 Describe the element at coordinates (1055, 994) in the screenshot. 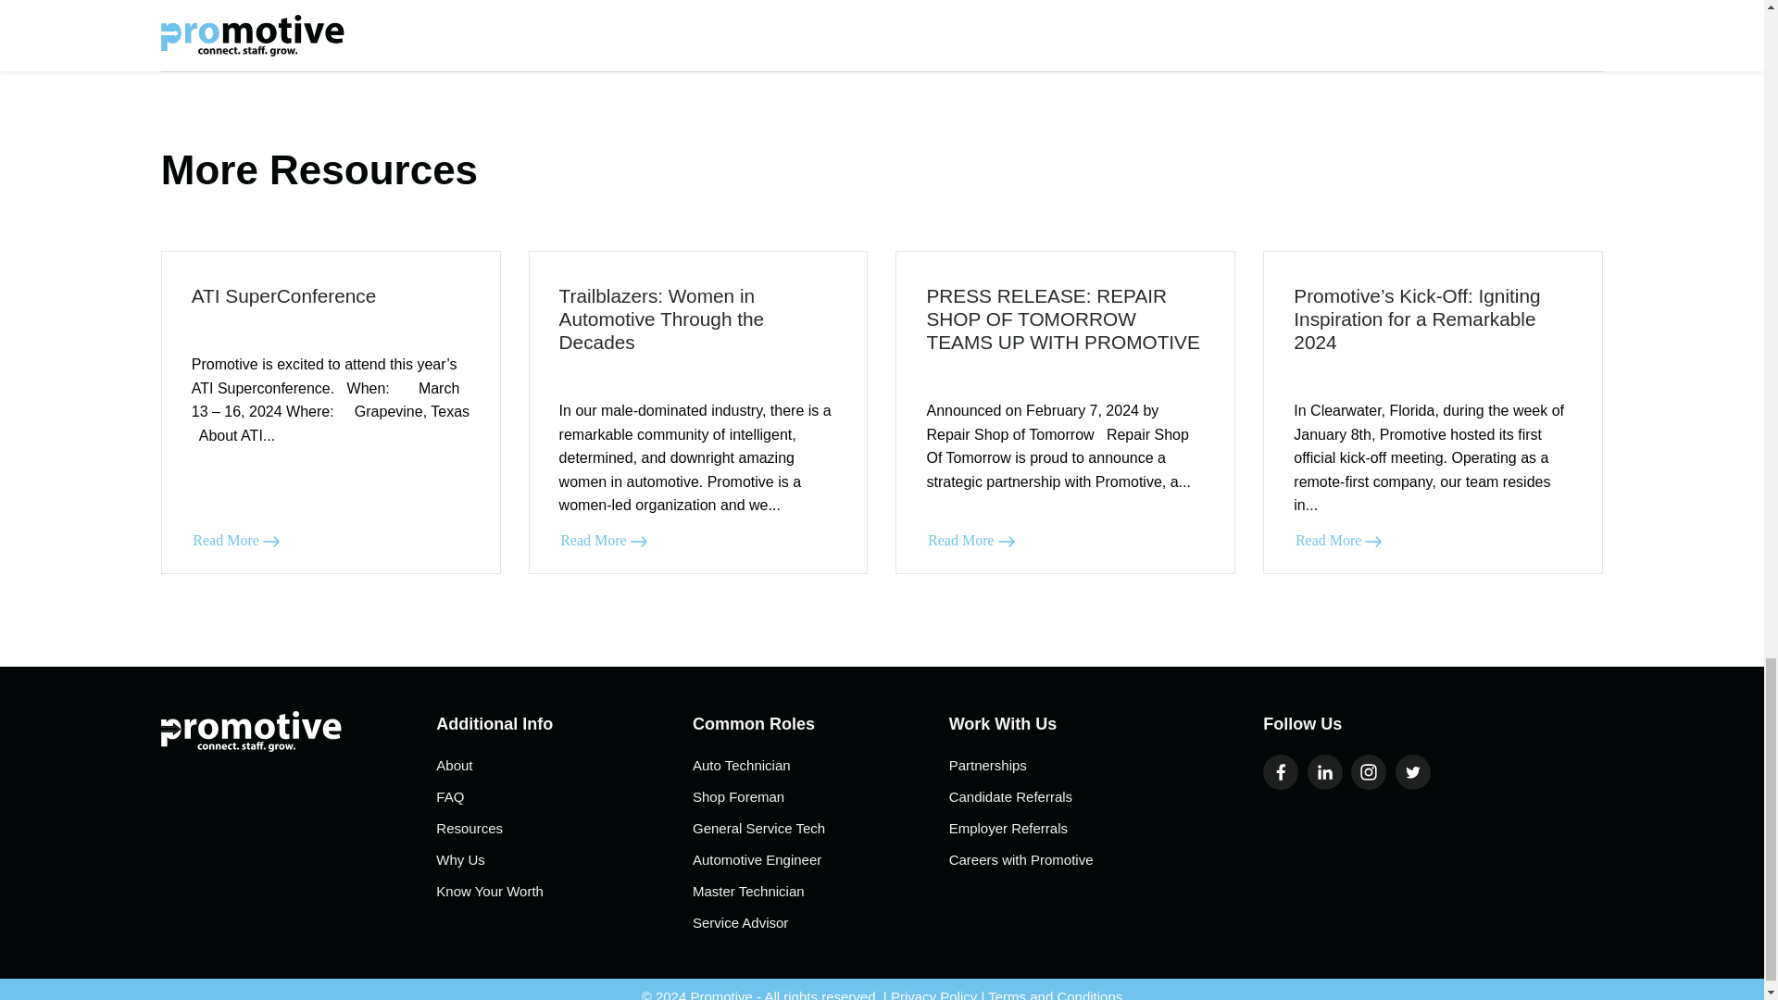

I see `Terms and Conditions` at that location.